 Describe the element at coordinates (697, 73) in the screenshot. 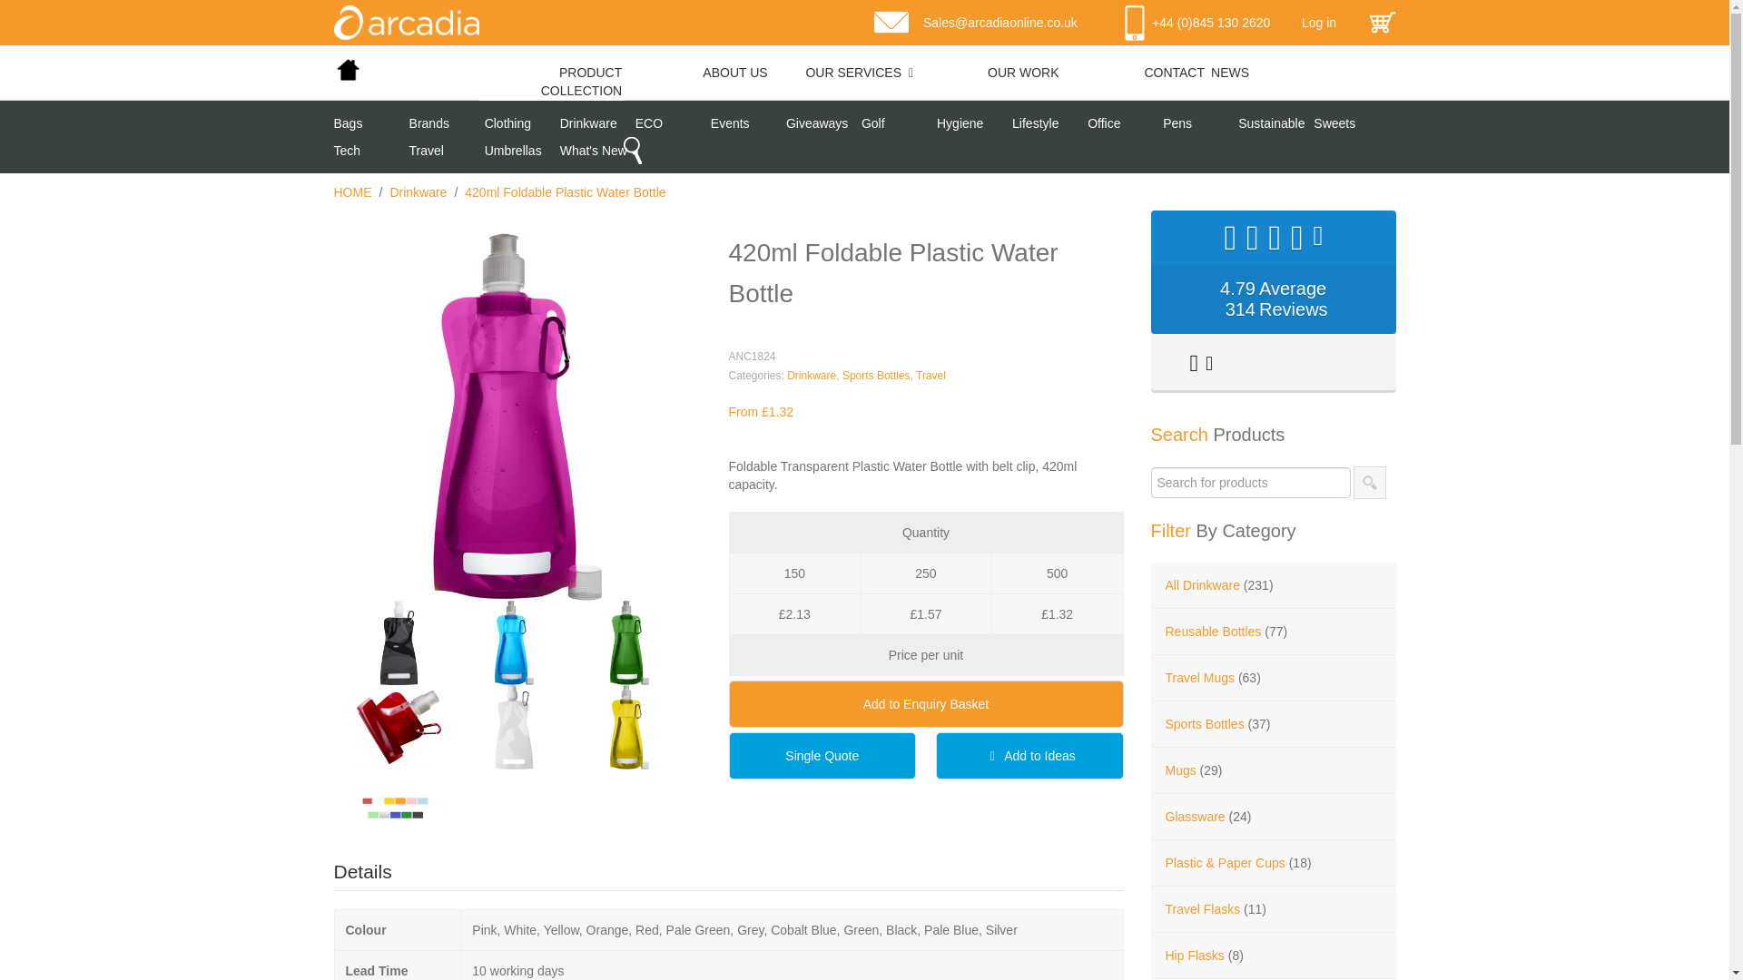

I see `ABOUT US` at that location.